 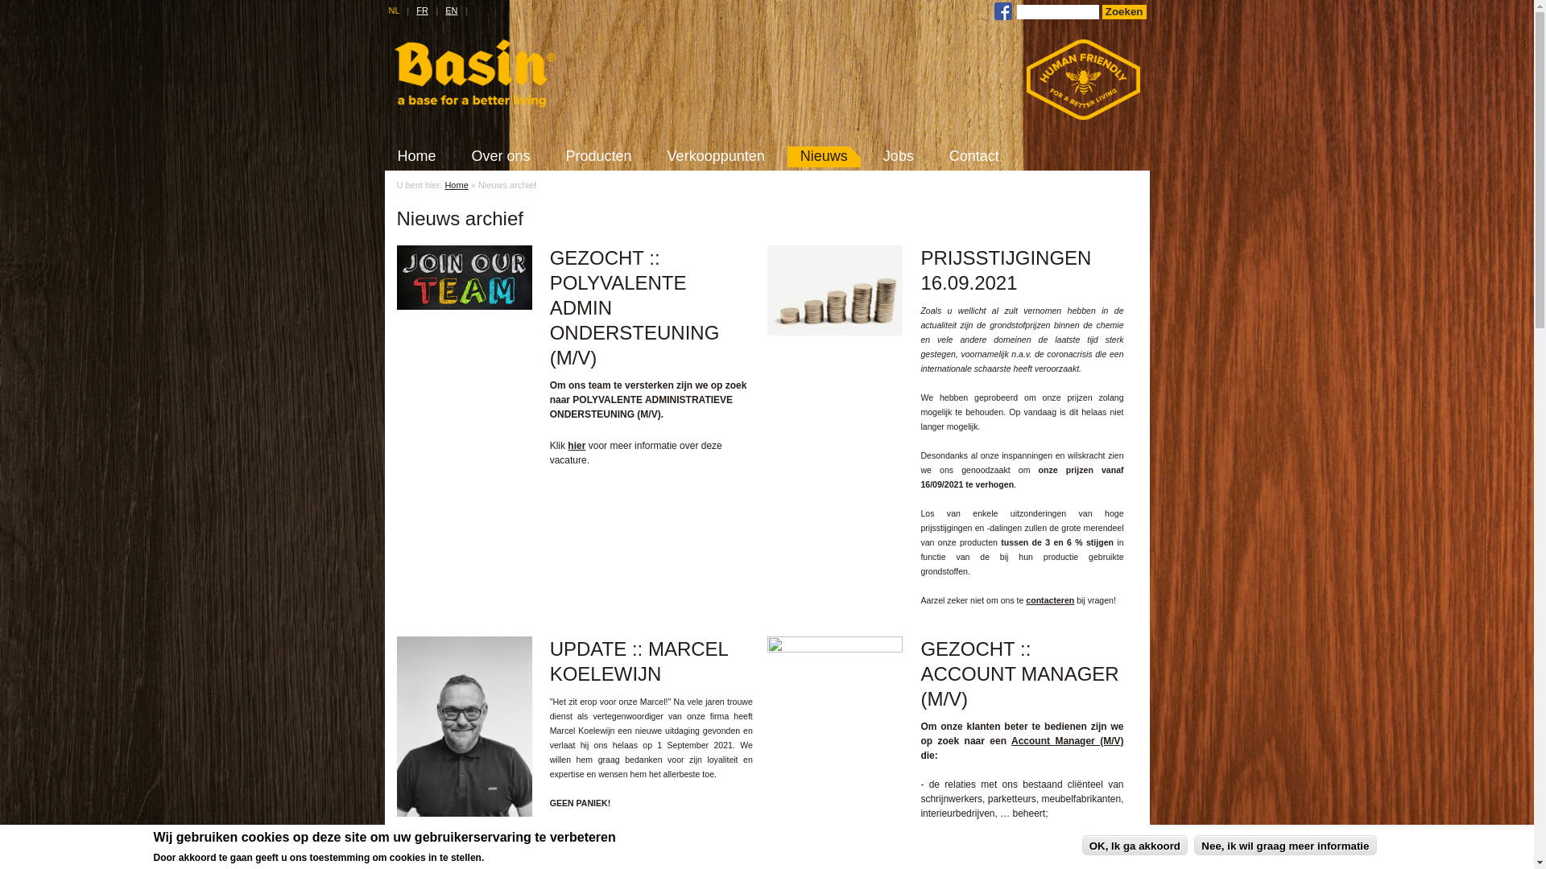 What do you see at coordinates (899, 156) in the screenshot?
I see `Jobs` at bounding box center [899, 156].